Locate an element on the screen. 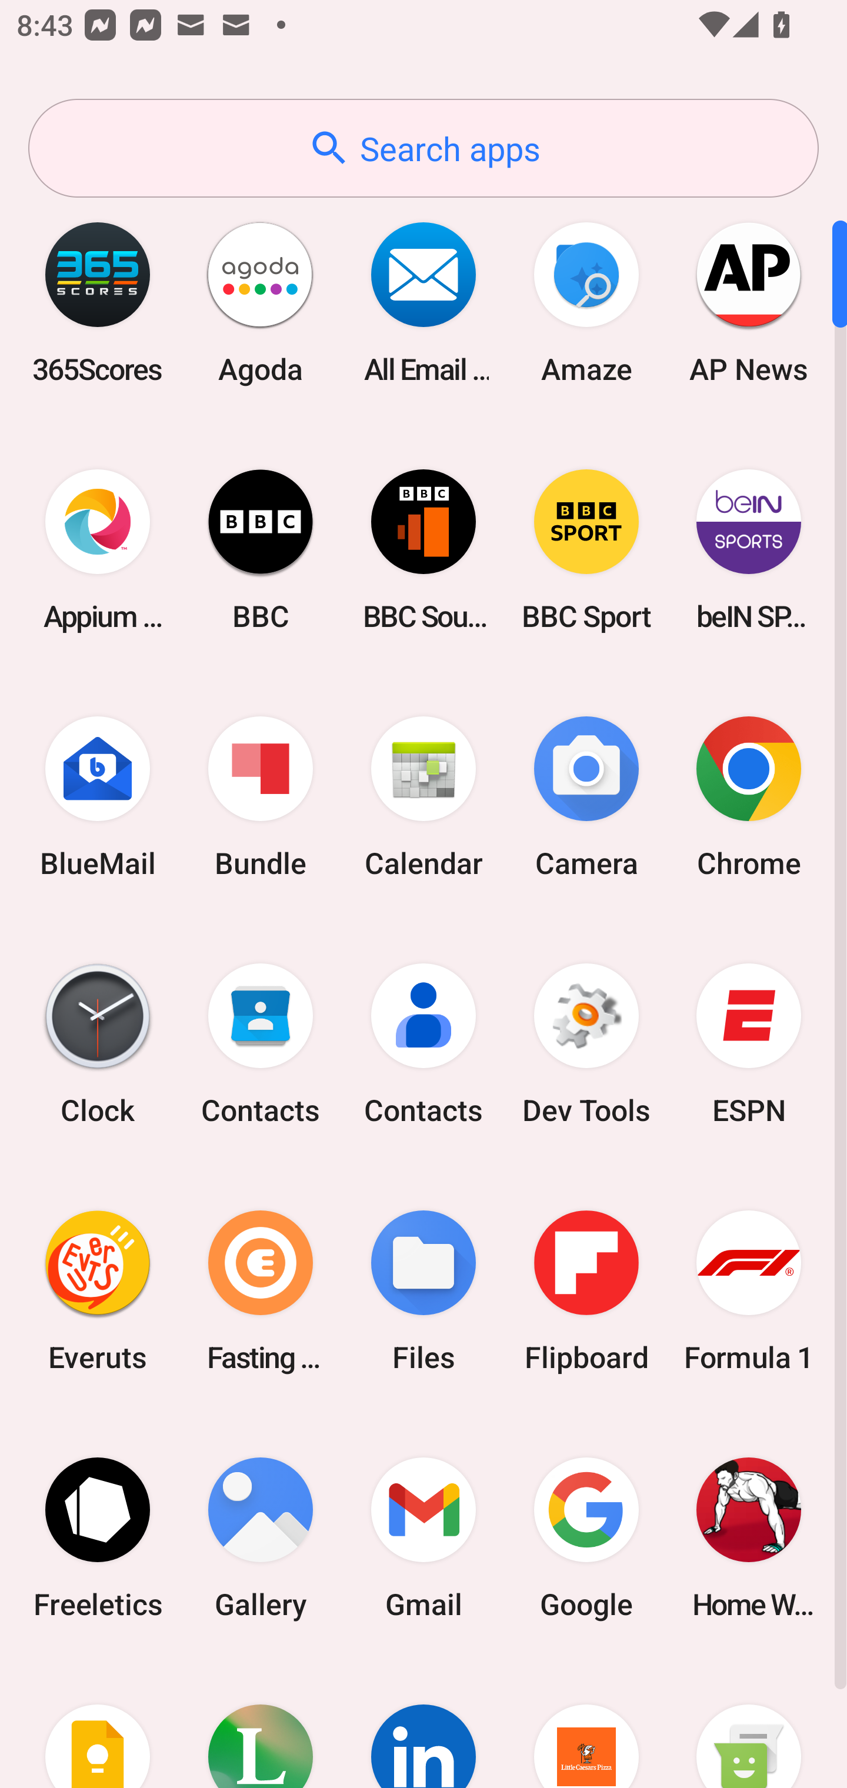 The width and height of the screenshot is (847, 1788). BBC Sounds is located at coordinates (423, 549).